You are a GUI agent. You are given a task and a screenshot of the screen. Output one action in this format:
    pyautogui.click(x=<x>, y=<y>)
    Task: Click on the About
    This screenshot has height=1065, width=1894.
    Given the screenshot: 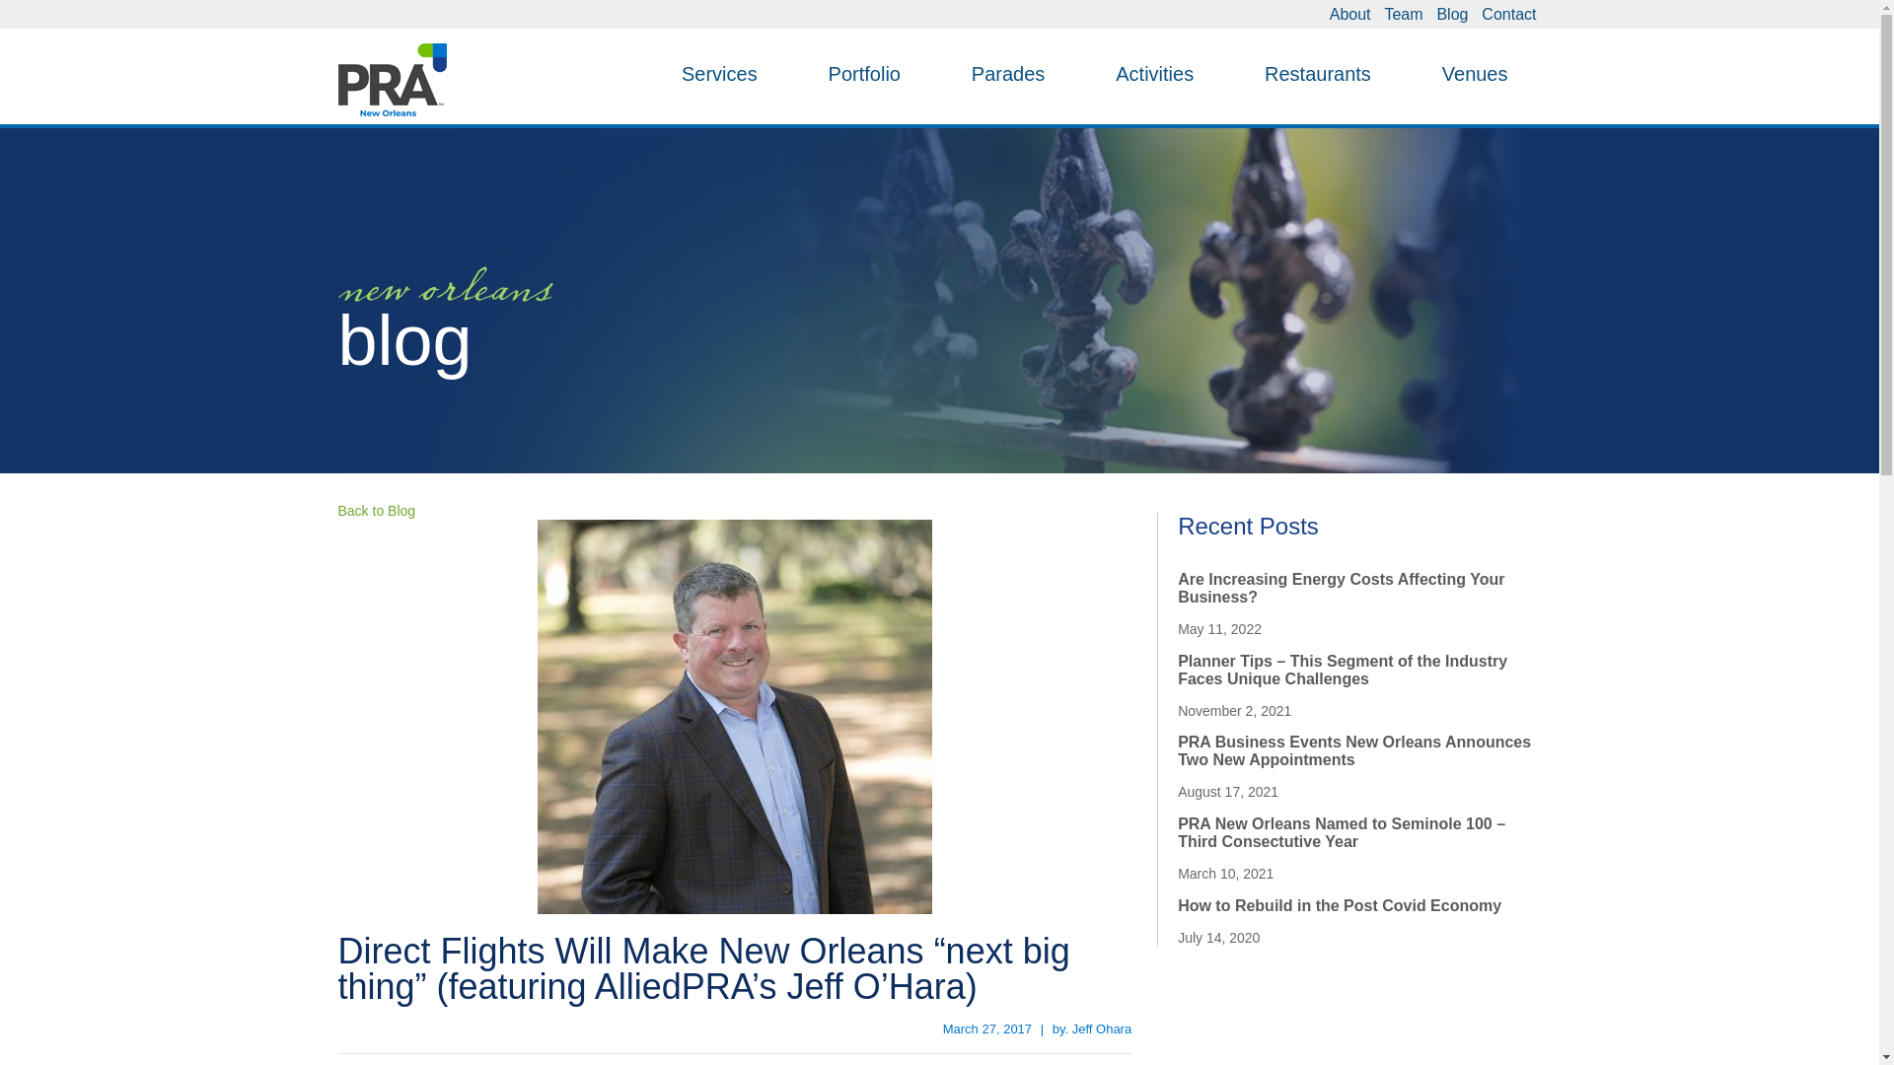 What is the action you would take?
    pyautogui.click(x=1349, y=14)
    